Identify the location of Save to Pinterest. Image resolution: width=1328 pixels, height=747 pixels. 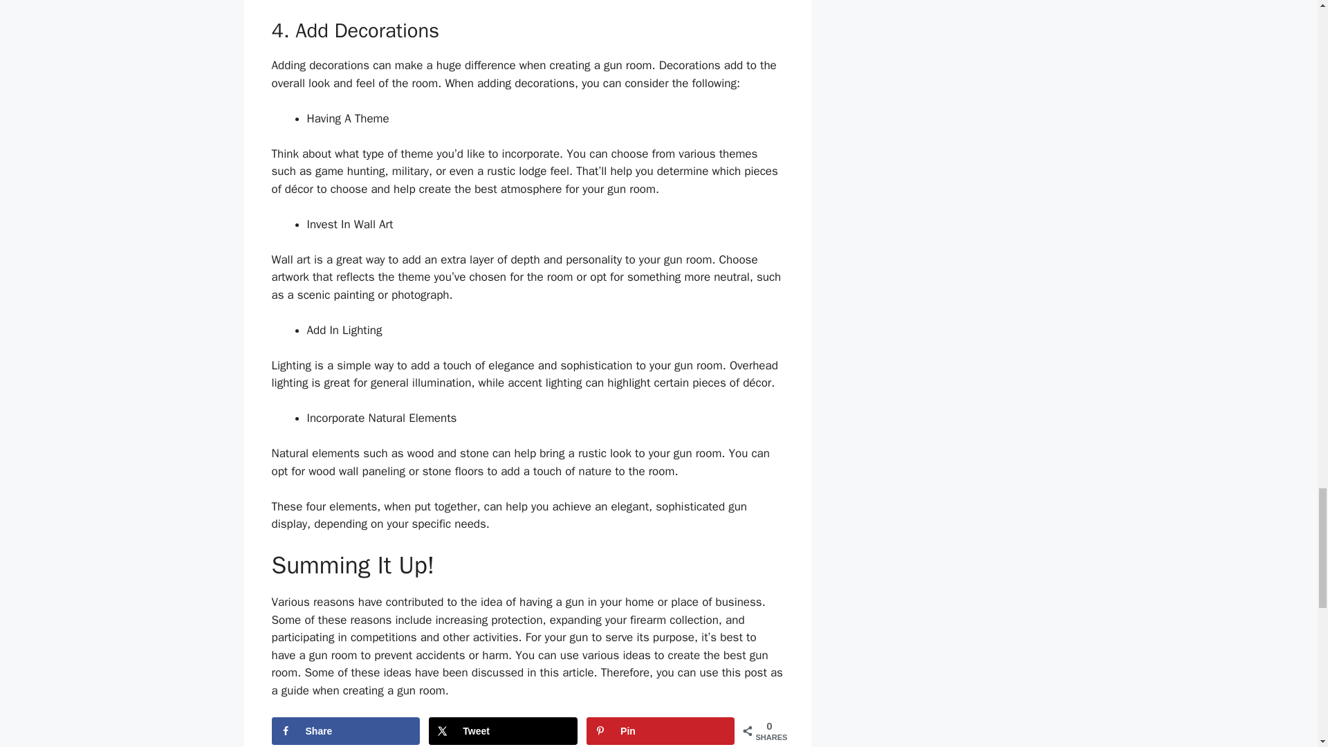
(660, 730).